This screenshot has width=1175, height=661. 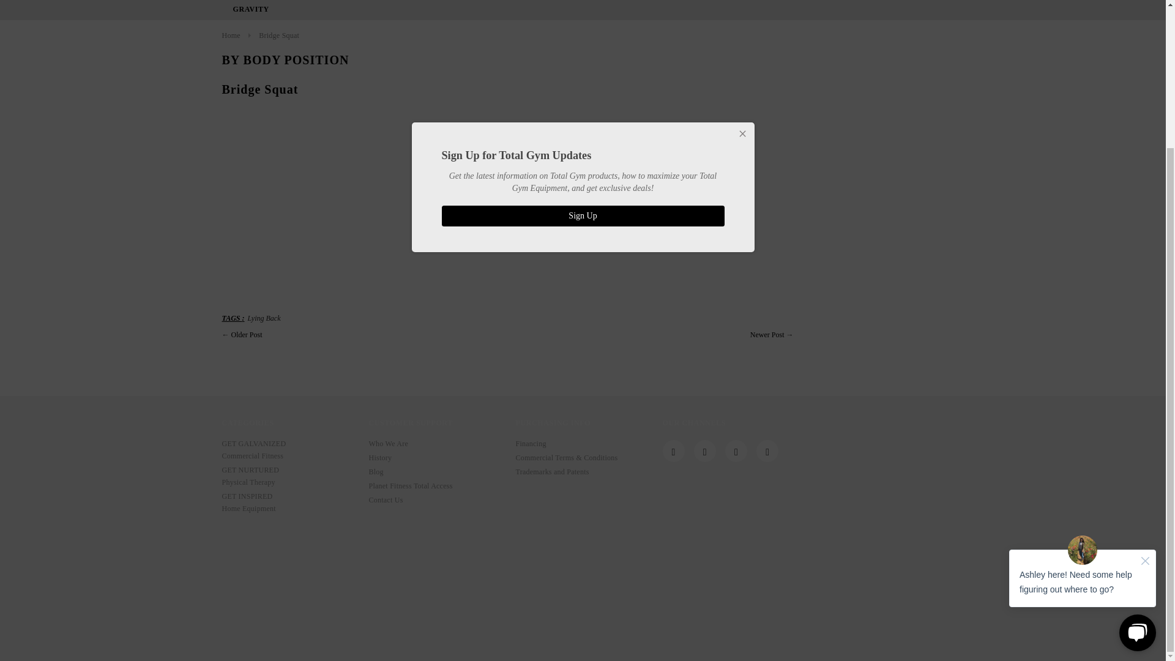 I want to click on YouTube, so click(x=736, y=453).